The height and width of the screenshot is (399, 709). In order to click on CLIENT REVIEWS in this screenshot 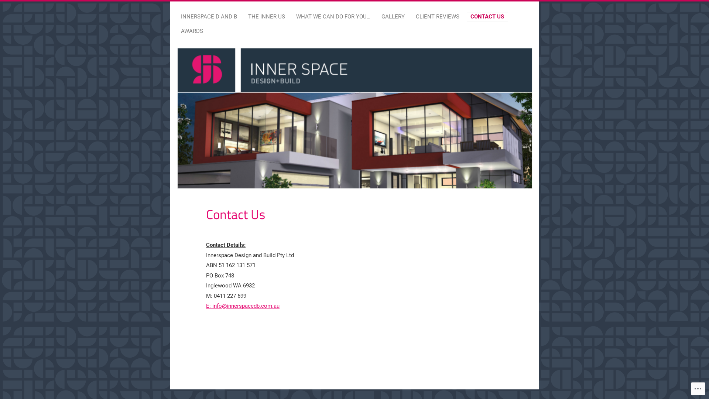, I will do `click(438, 17)`.